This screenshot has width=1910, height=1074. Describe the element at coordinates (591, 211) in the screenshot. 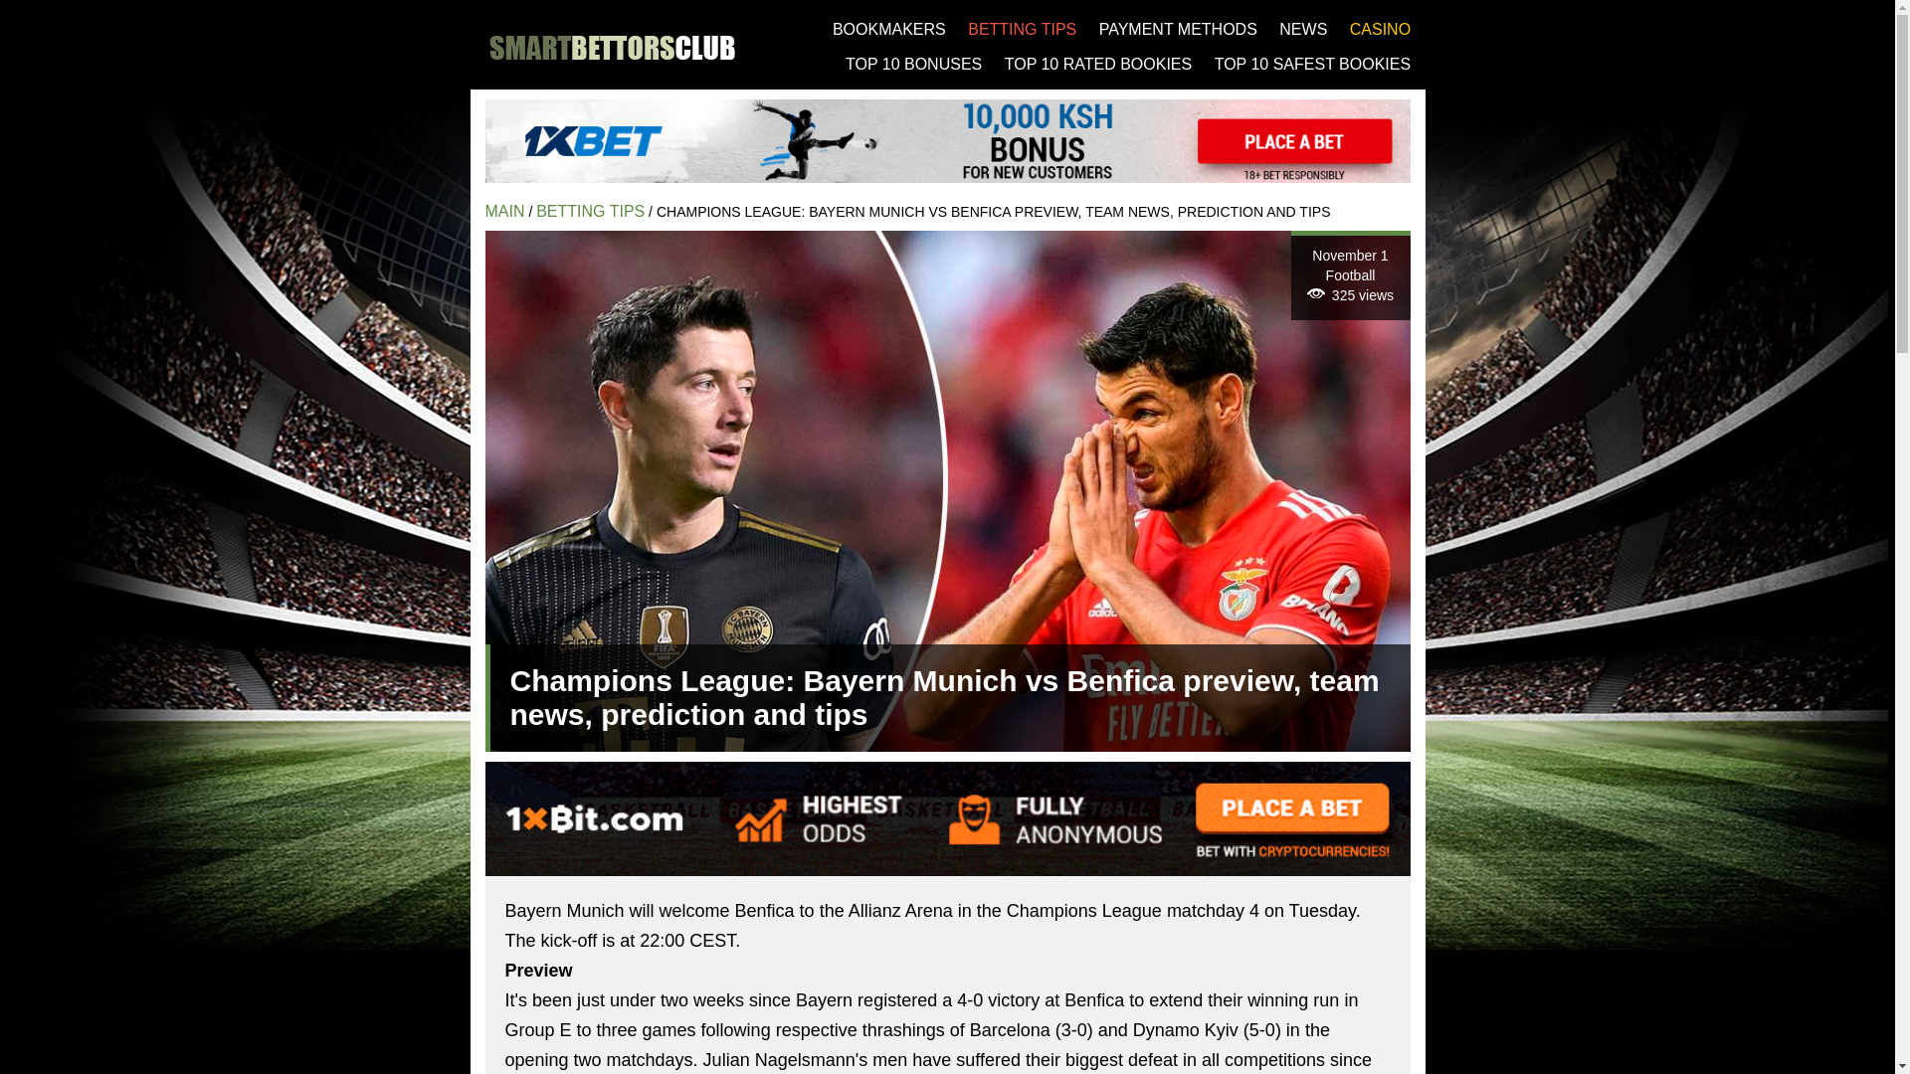

I see `BETTING TIPS` at that location.